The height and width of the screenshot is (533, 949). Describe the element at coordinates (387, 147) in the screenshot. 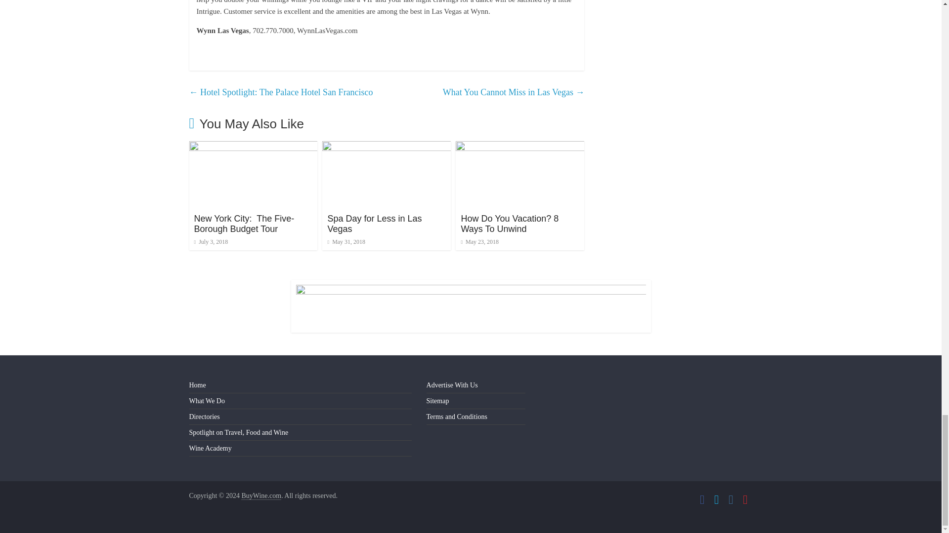

I see `Spa Day for Less in Las Vegas` at that location.